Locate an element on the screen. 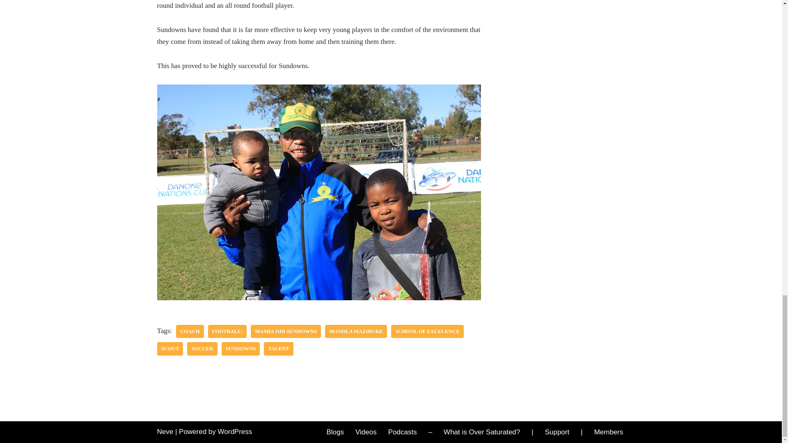 The width and height of the screenshot is (788, 443). Coach is located at coordinates (190, 331).